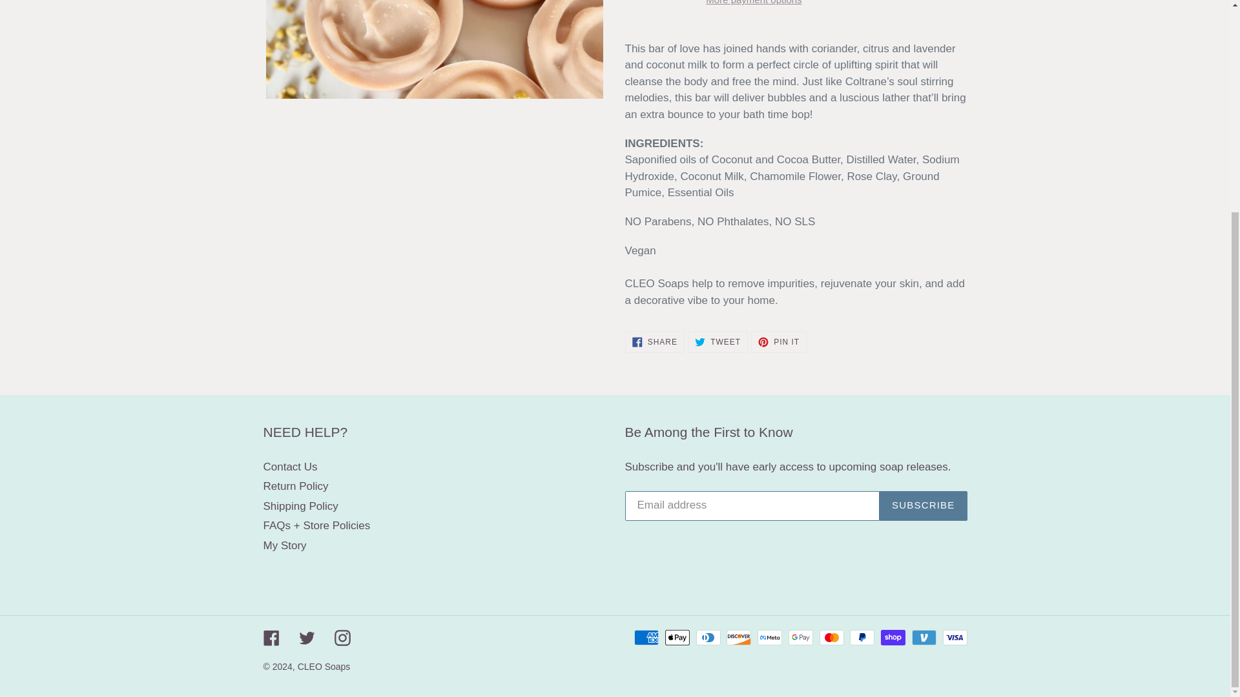 The width and height of the screenshot is (1240, 697). Describe the element at coordinates (342, 638) in the screenshot. I see `Instagram` at that location.